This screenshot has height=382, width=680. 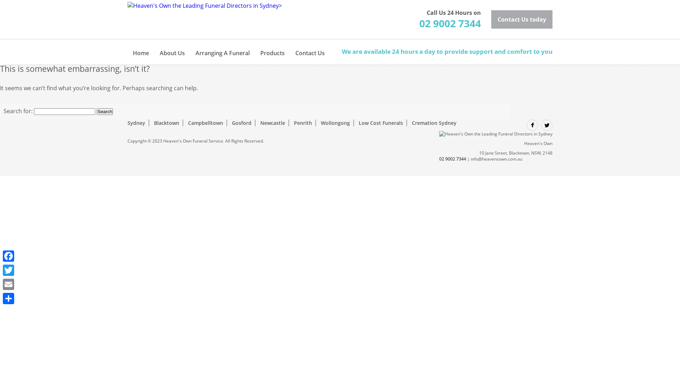 What do you see at coordinates (522, 19) in the screenshot?
I see `Contact Us today` at bounding box center [522, 19].